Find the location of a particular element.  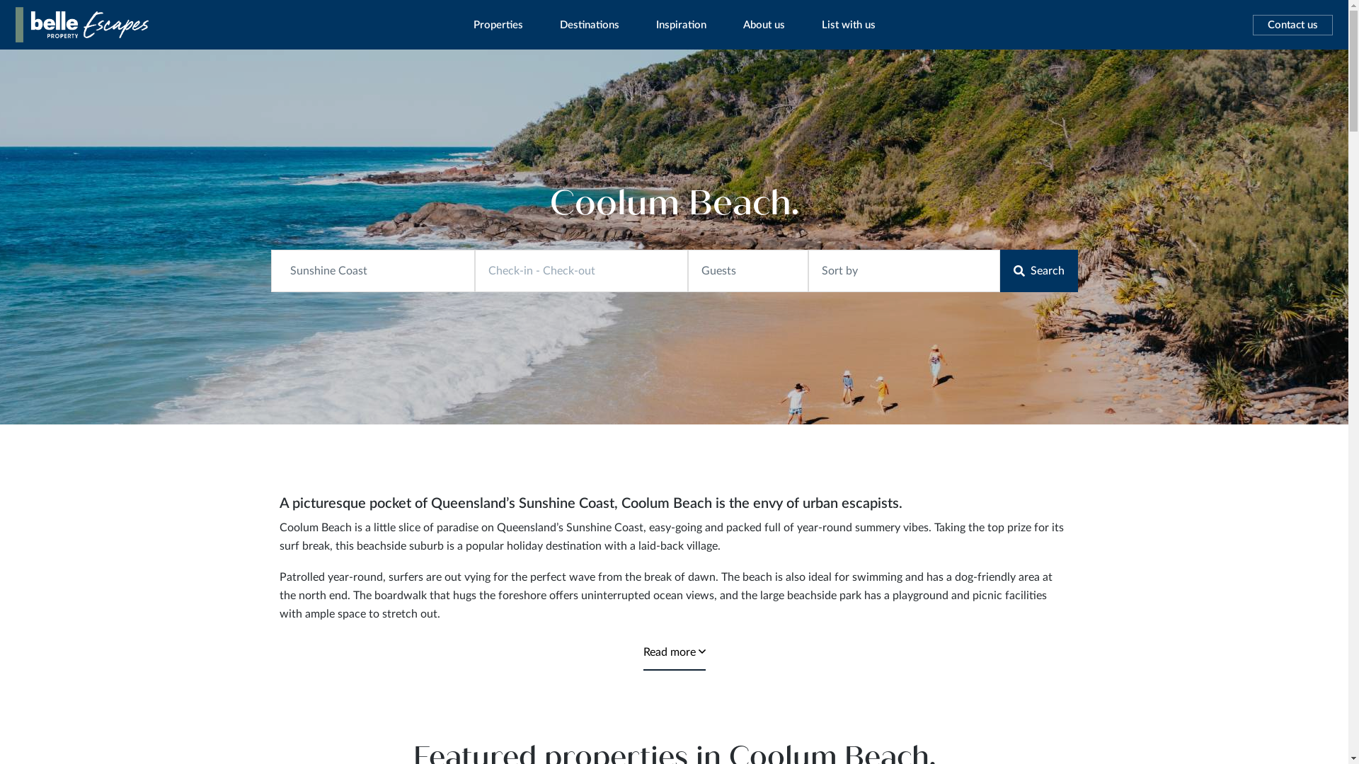

About us is located at coordinates (764, 25).